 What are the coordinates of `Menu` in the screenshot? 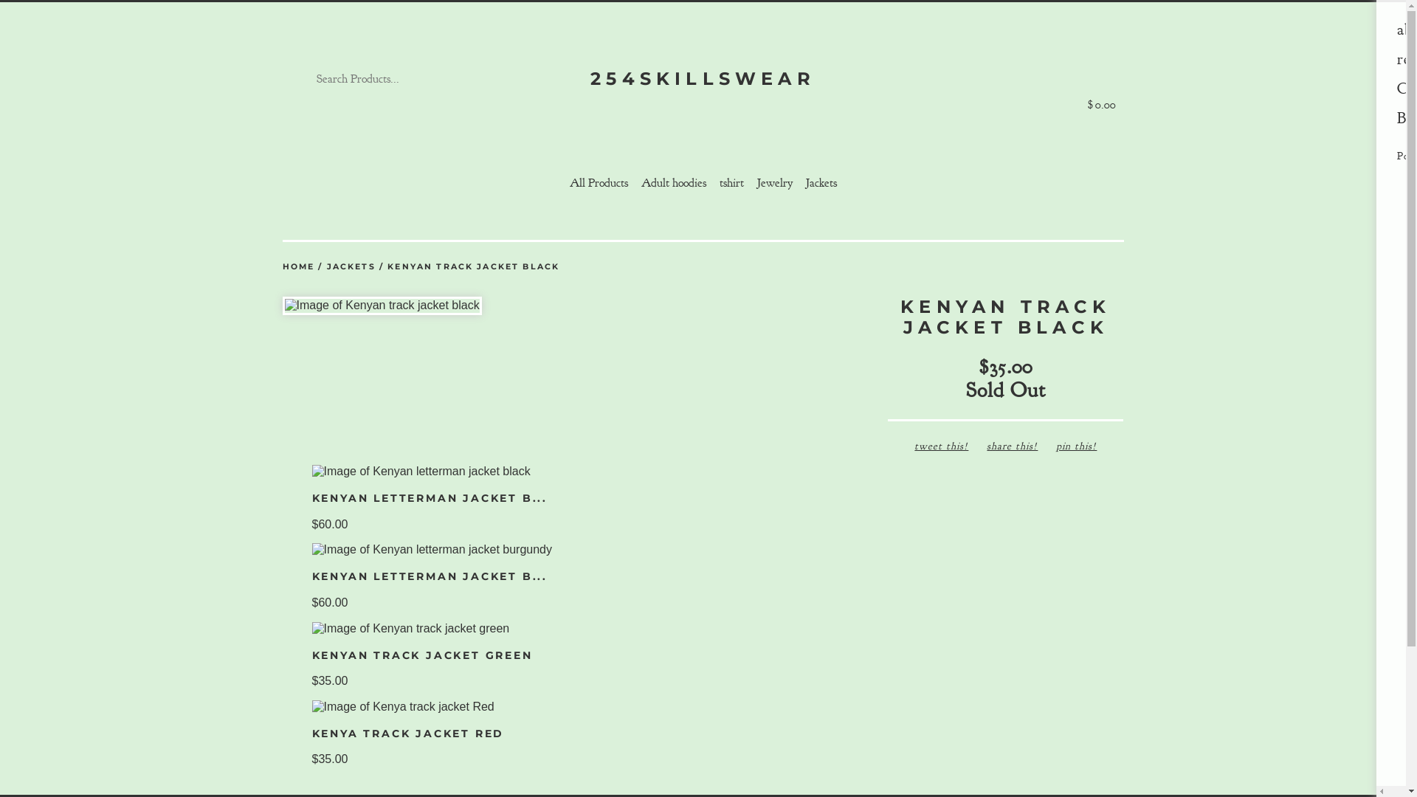 It's located at (1376, 42).